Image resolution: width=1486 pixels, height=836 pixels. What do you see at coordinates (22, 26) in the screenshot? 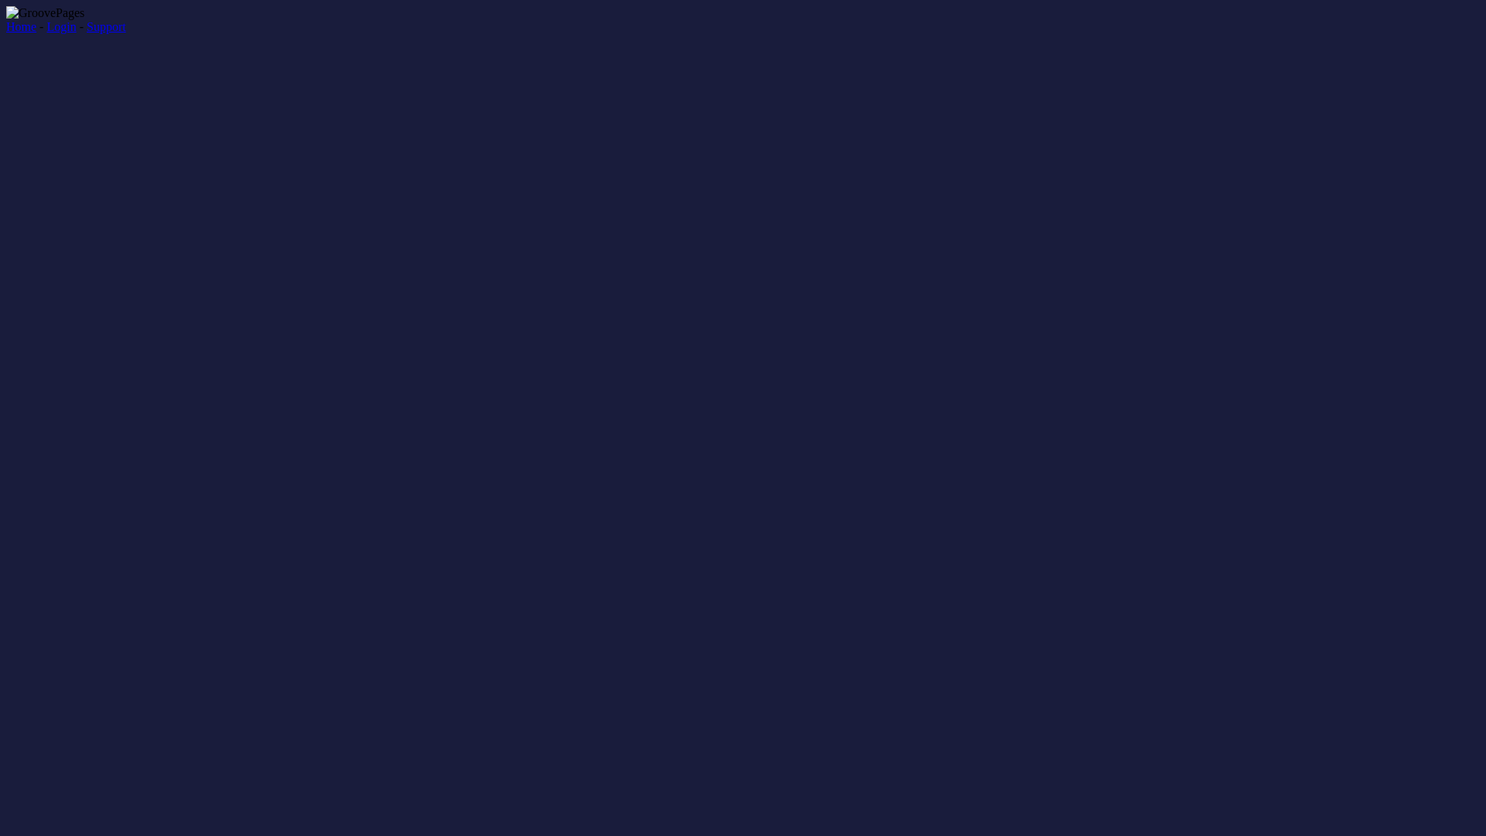
I see `Home` at bounding box center [22, 26].